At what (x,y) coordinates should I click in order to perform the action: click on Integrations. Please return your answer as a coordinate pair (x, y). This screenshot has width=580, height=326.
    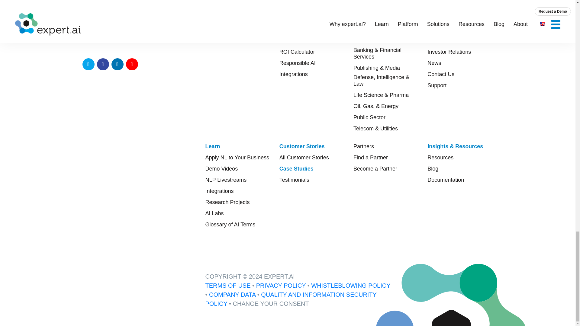
    Looking at the image, I should click on (294, 74).